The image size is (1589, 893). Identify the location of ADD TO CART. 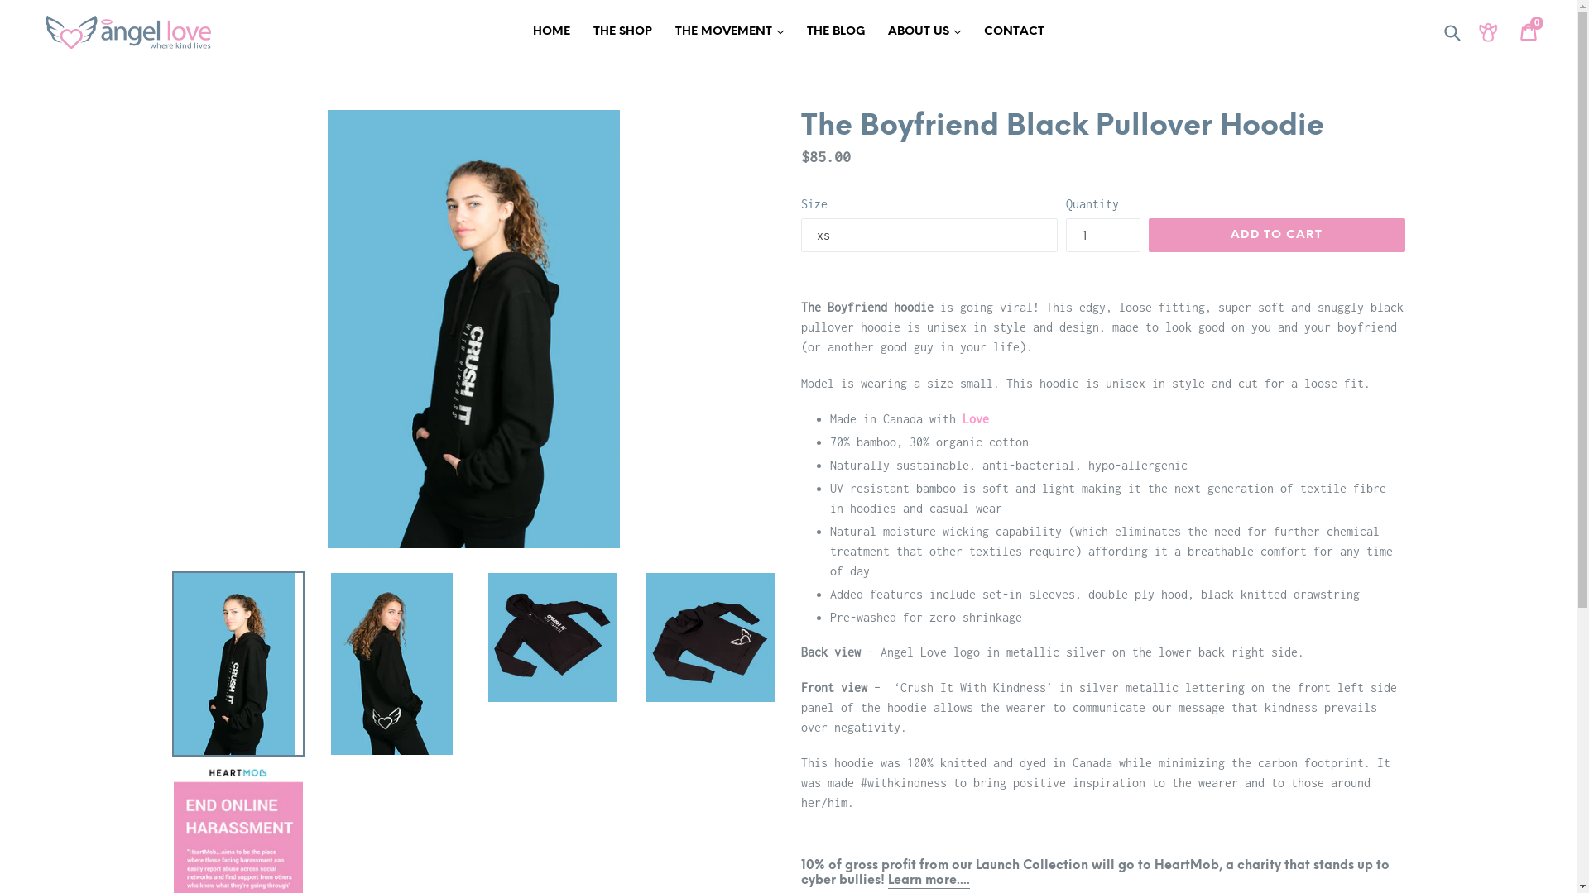
(1277, 236).